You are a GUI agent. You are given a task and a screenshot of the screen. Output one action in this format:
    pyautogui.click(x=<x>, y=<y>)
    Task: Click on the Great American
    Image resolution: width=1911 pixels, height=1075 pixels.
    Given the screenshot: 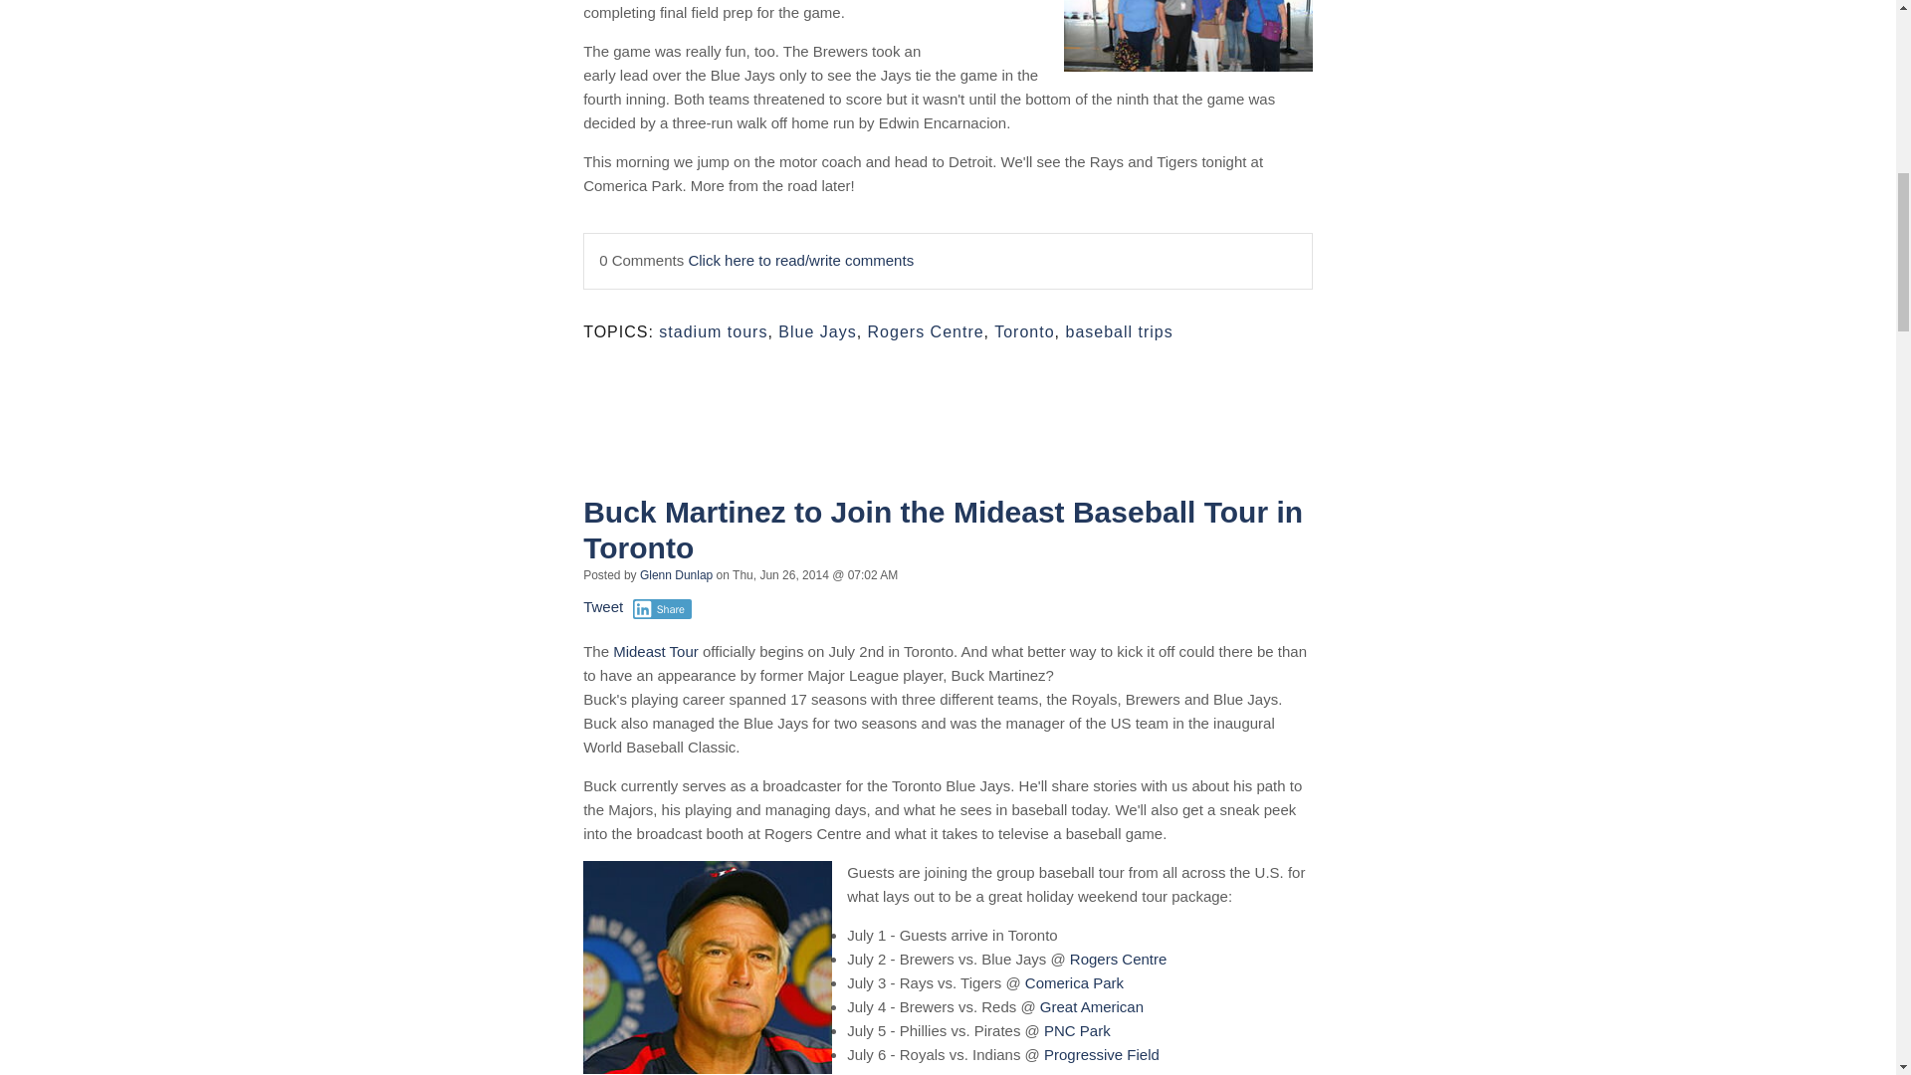 What is the action you would take?
    pyautogui.click(x=1091, y=1006)
    